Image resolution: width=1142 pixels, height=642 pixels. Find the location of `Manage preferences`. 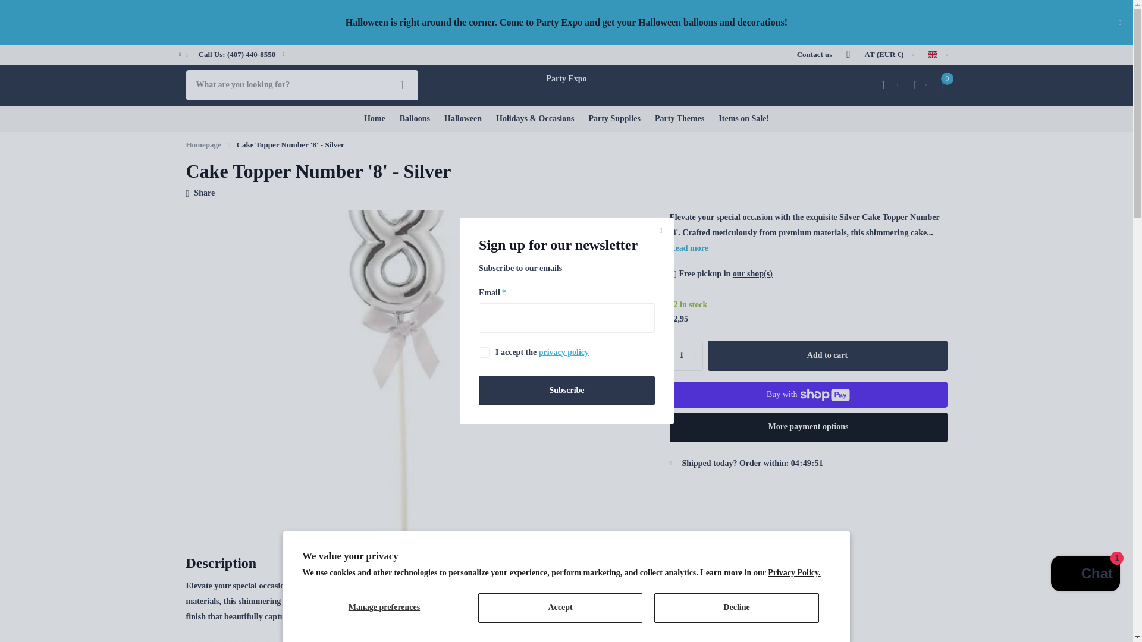

Manage preferences is located at coordinates (384, 608).